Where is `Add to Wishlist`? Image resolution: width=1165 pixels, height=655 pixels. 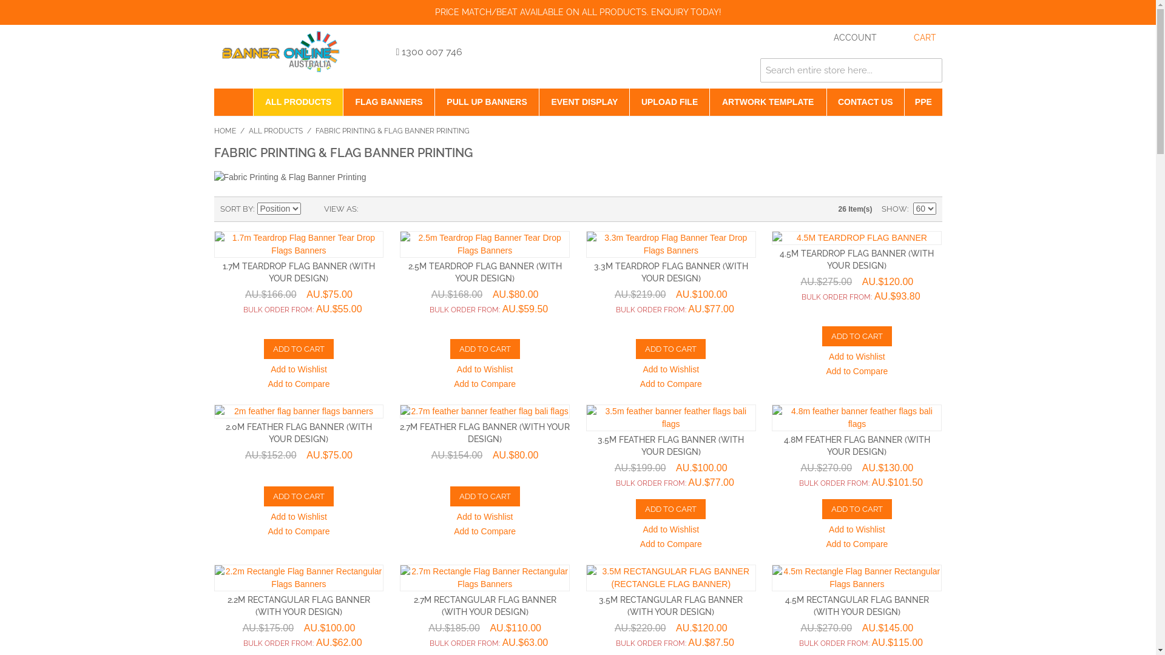
Add to Wishlist is located at coordinates (671, 531).